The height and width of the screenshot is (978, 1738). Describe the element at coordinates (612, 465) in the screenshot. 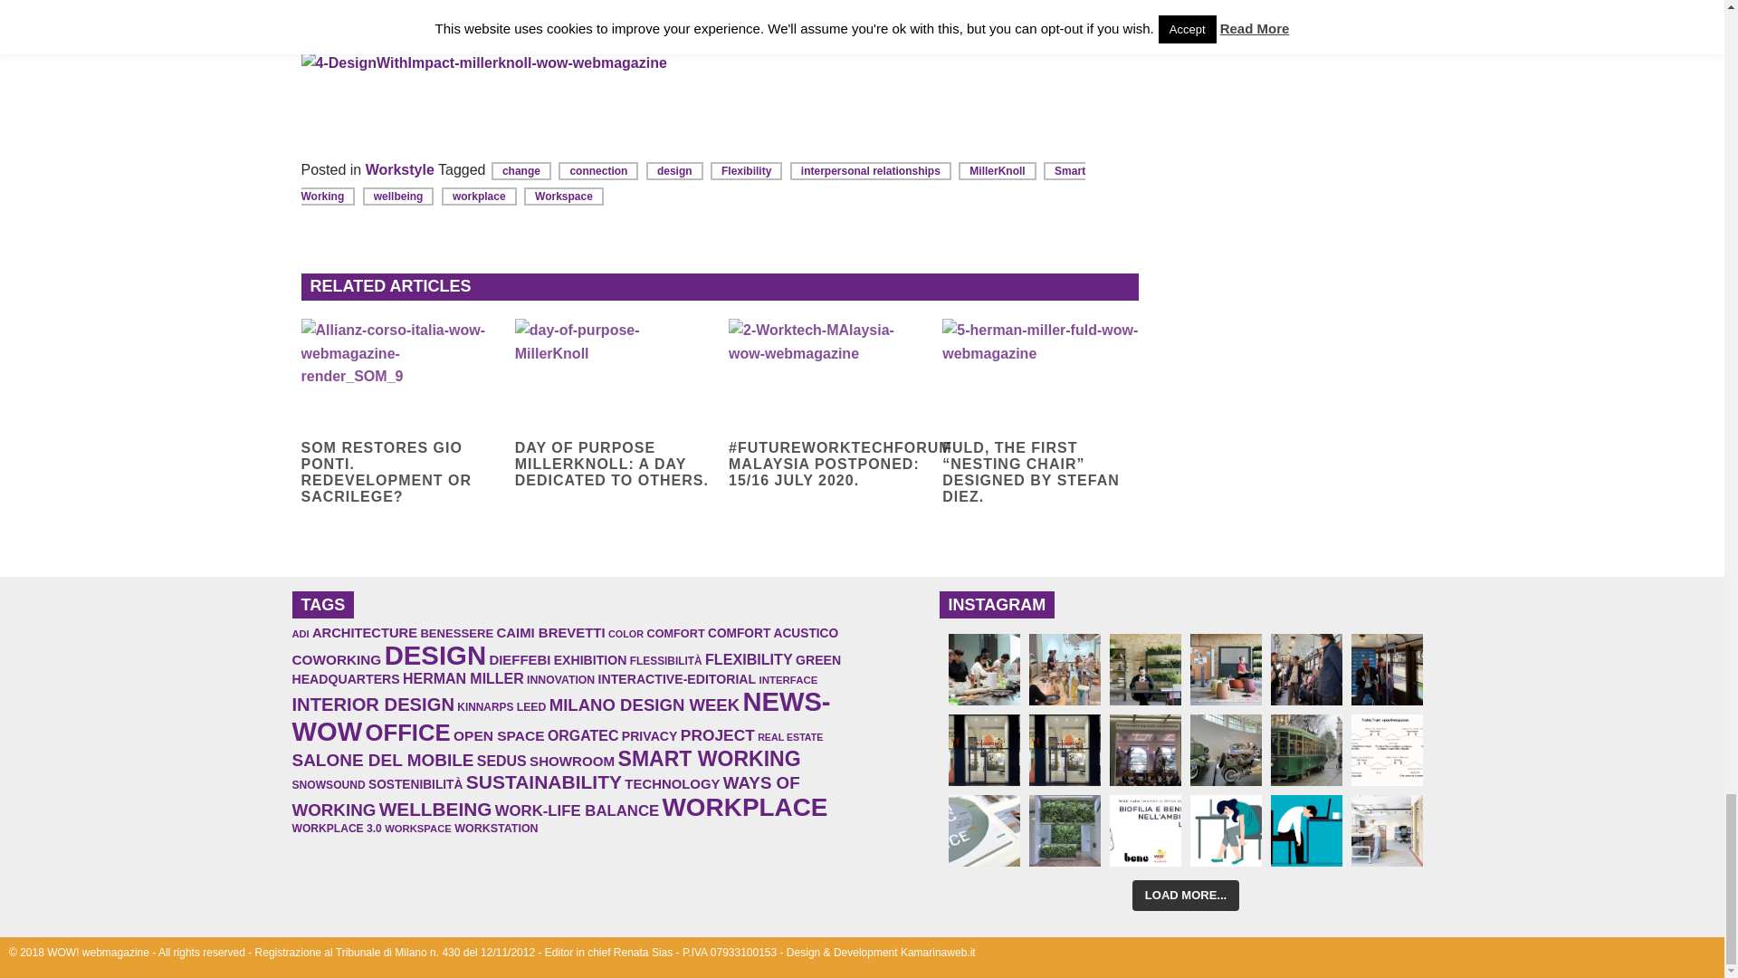

I see `Day of Purpose MillerKnoll: a day dedicated to others.` at that location.